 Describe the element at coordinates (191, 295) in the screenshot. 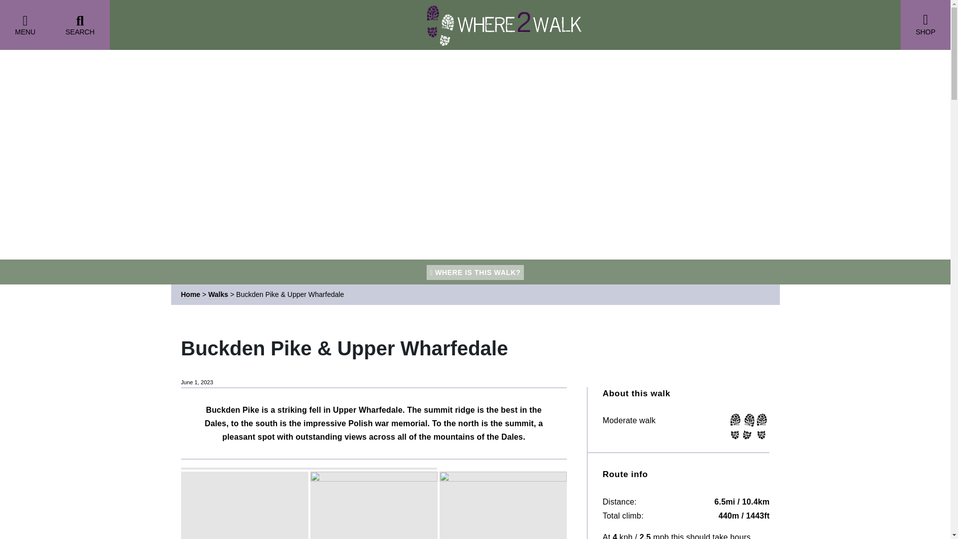

I see `Home` at that location.